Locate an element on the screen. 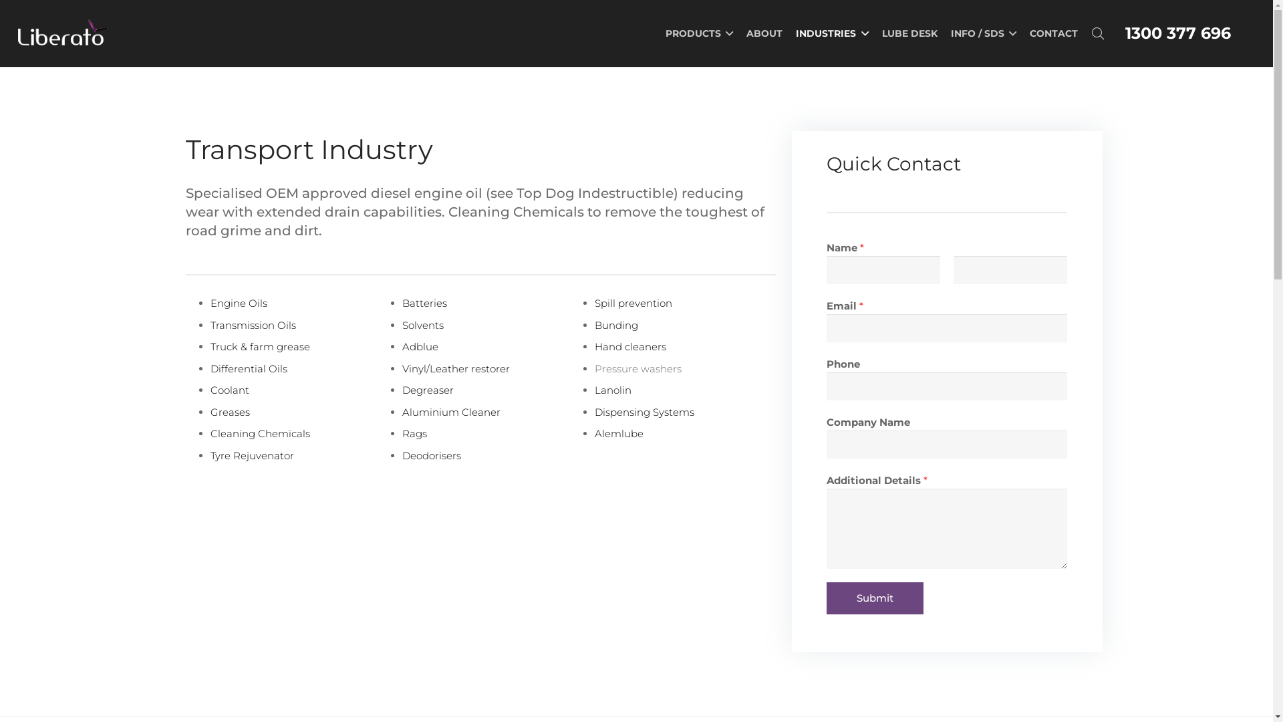  Adblue is located at coordinates (420, 346).